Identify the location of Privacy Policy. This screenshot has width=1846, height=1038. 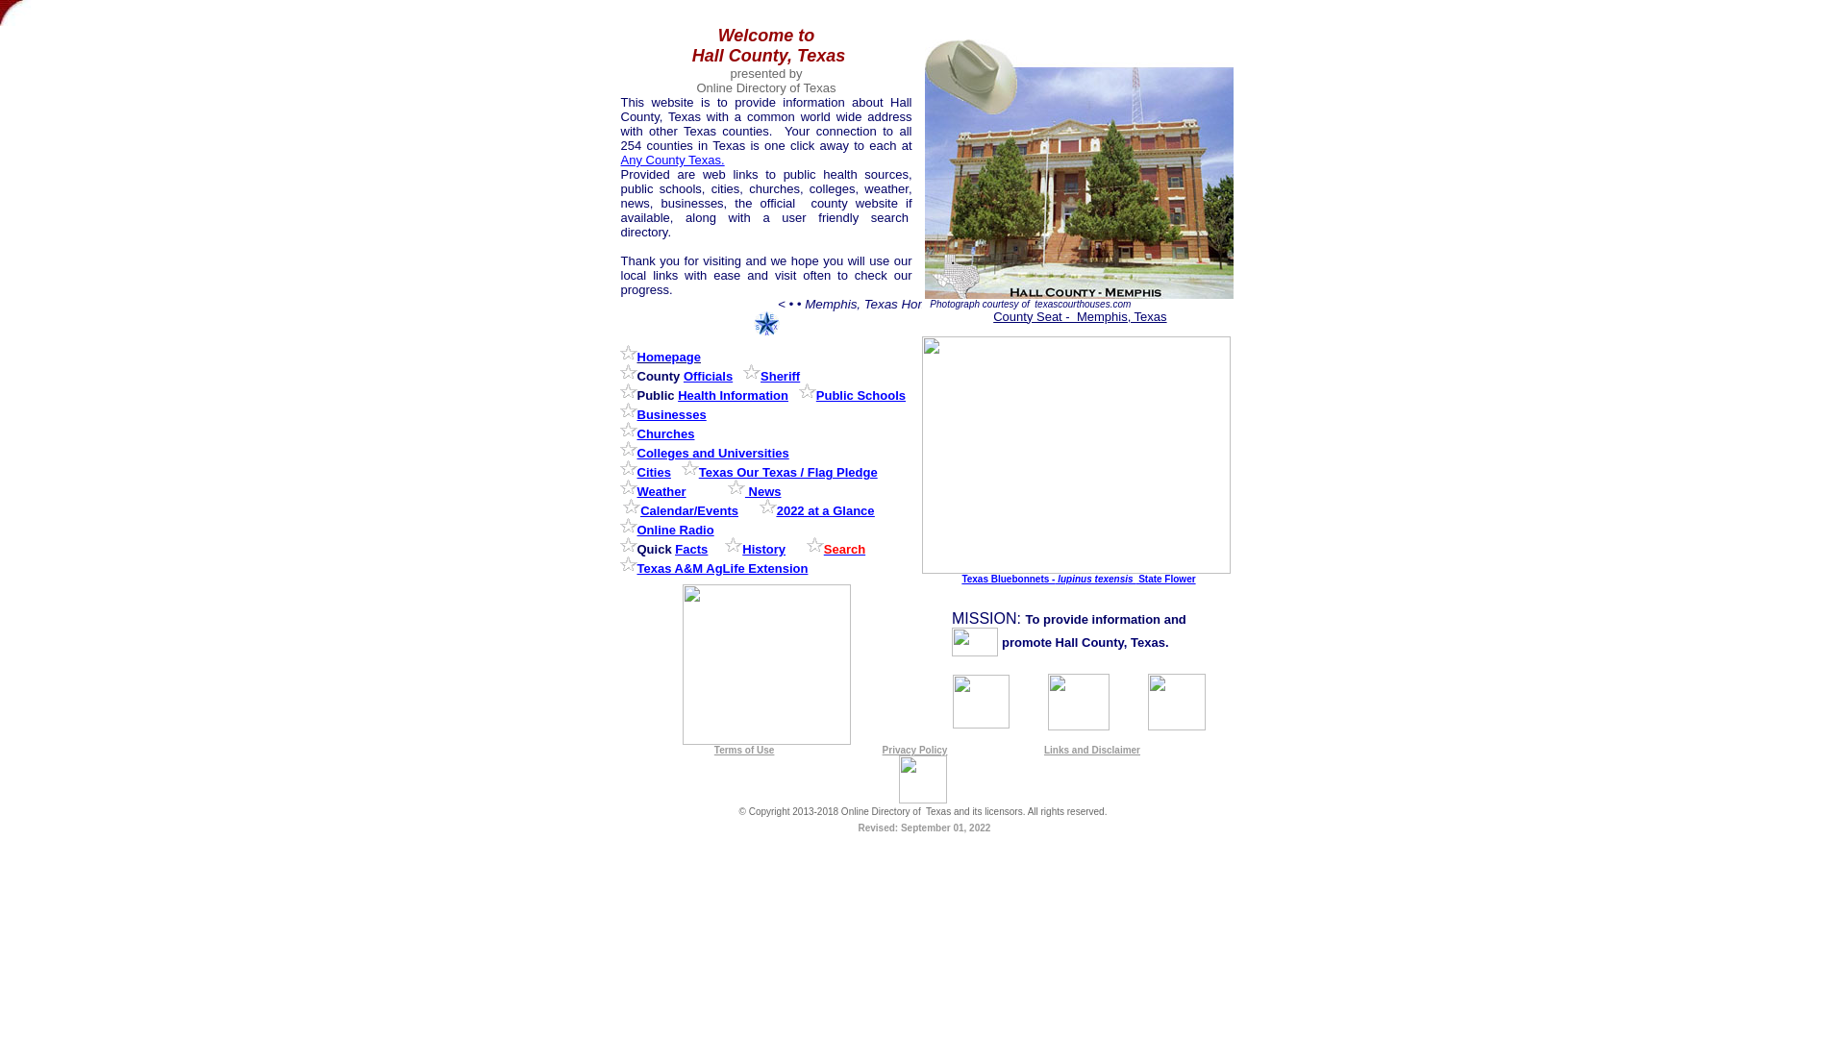
(915, 750).